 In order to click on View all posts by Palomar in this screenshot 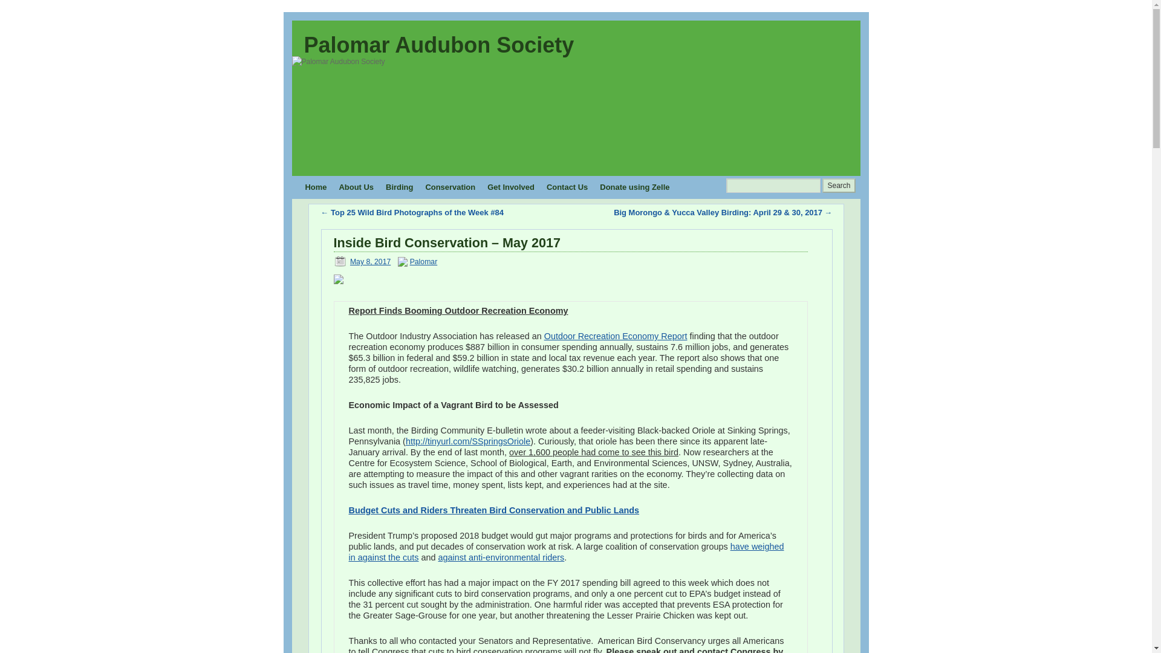, I will do `click(423, 261)`.